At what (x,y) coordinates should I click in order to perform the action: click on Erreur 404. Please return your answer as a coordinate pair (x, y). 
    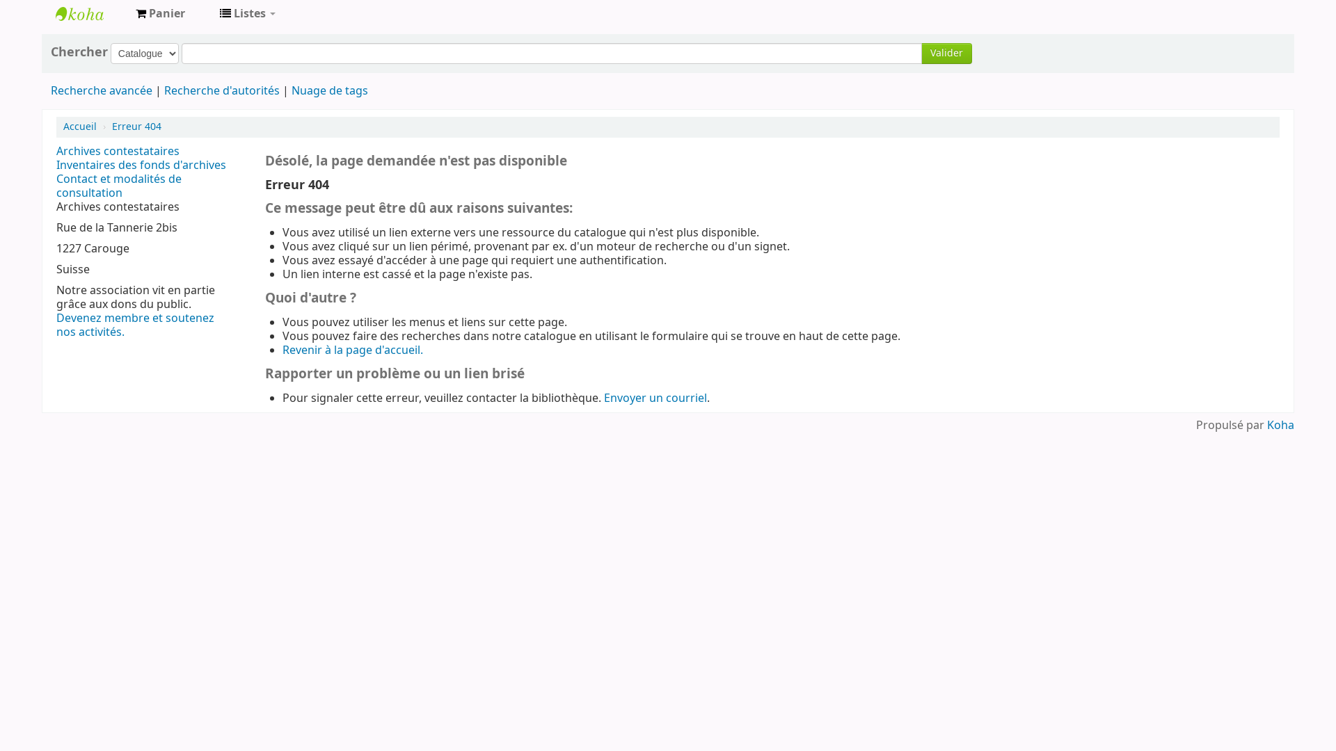
    Looking at the image, I should click on (136, 127).